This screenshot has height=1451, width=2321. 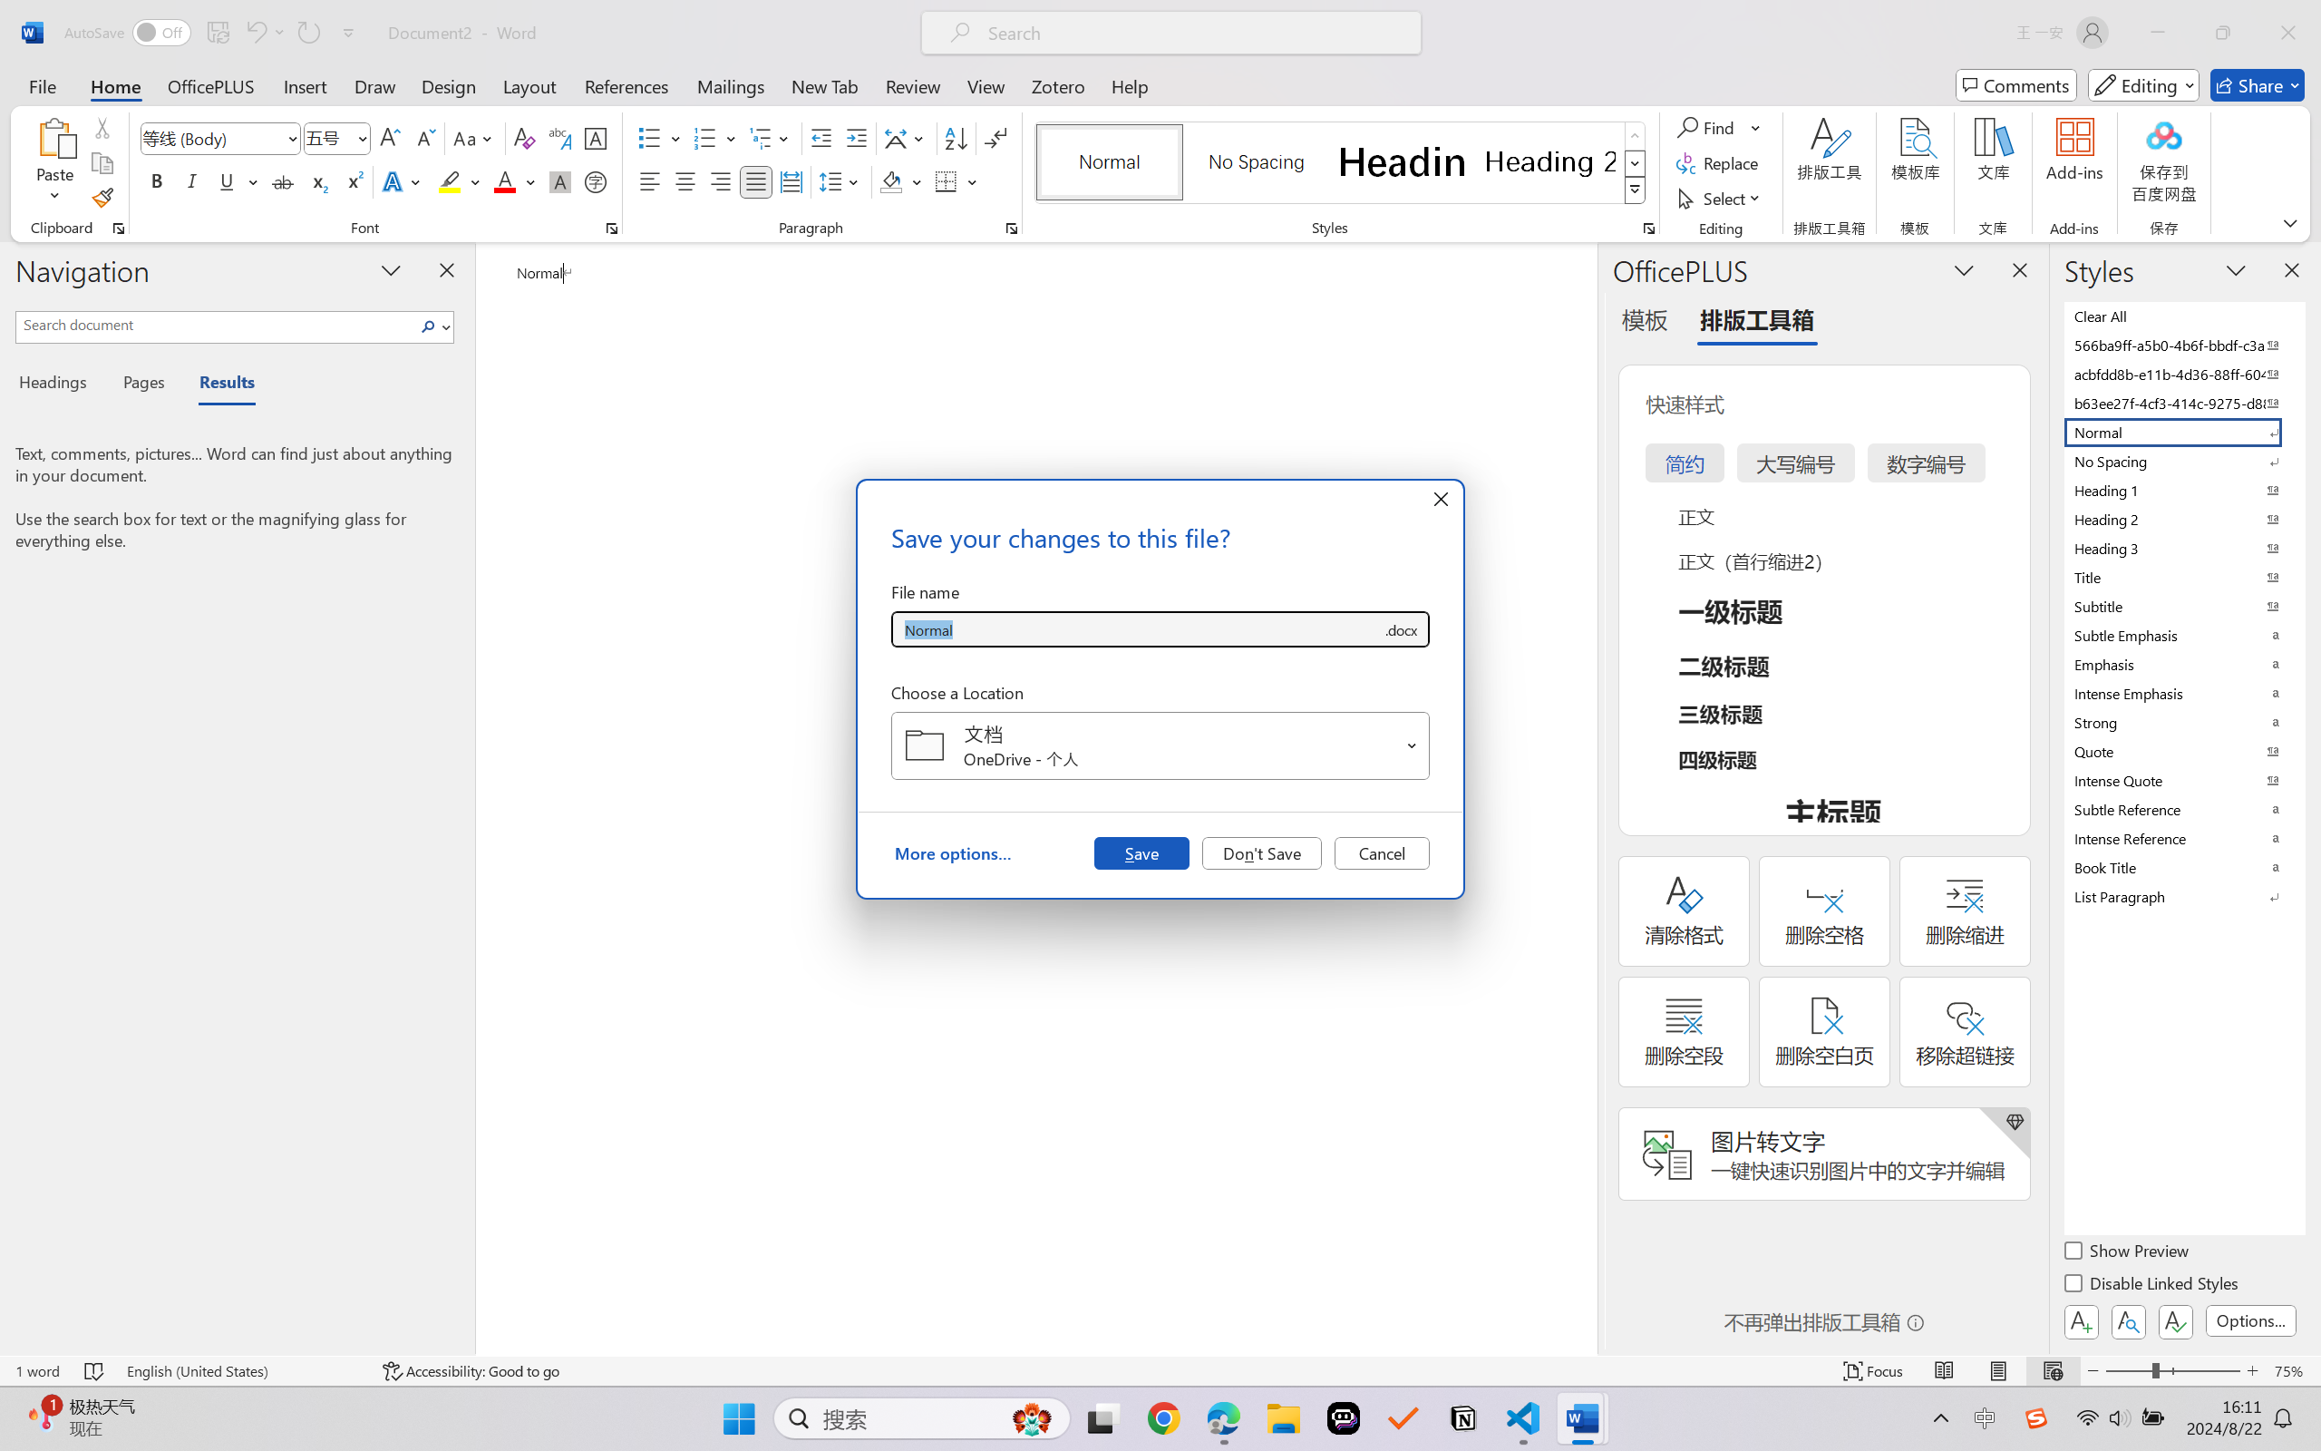 What do you see at coordinates (214, 33) in the screenshot?
I see `Quick Access Toolbar` at bounding box center [214, 33].